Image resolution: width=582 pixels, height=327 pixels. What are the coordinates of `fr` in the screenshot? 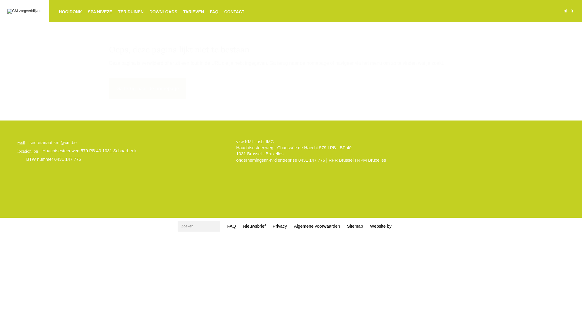 It's located at (572, 11).